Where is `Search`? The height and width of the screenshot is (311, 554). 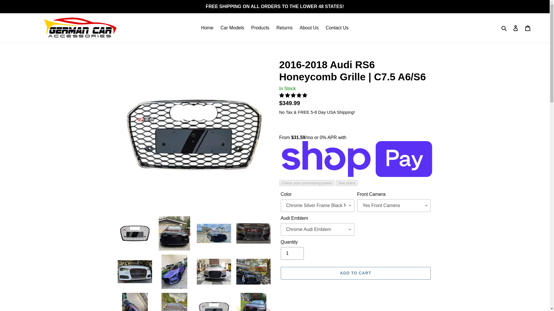 Search is located at coordinates (504, 28).